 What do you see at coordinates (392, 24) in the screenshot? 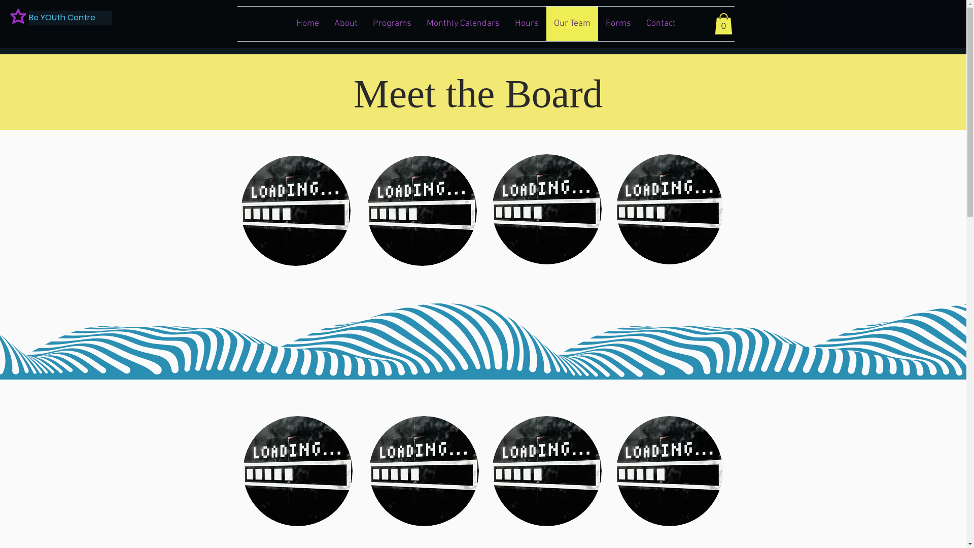
I see `Programs` at bounding box center [392, 24].